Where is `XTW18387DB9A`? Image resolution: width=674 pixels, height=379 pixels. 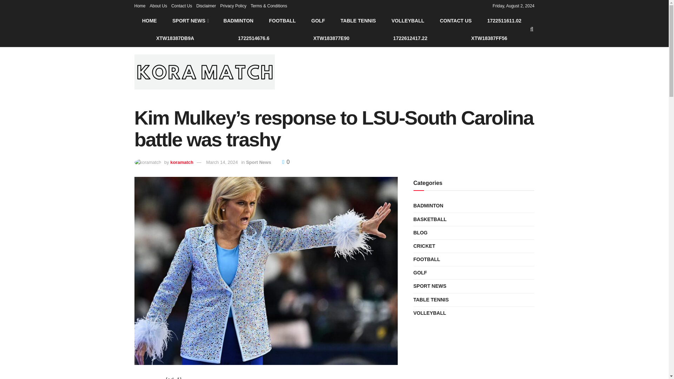 XTW18387DB9A is located at coordinates (175, 38).